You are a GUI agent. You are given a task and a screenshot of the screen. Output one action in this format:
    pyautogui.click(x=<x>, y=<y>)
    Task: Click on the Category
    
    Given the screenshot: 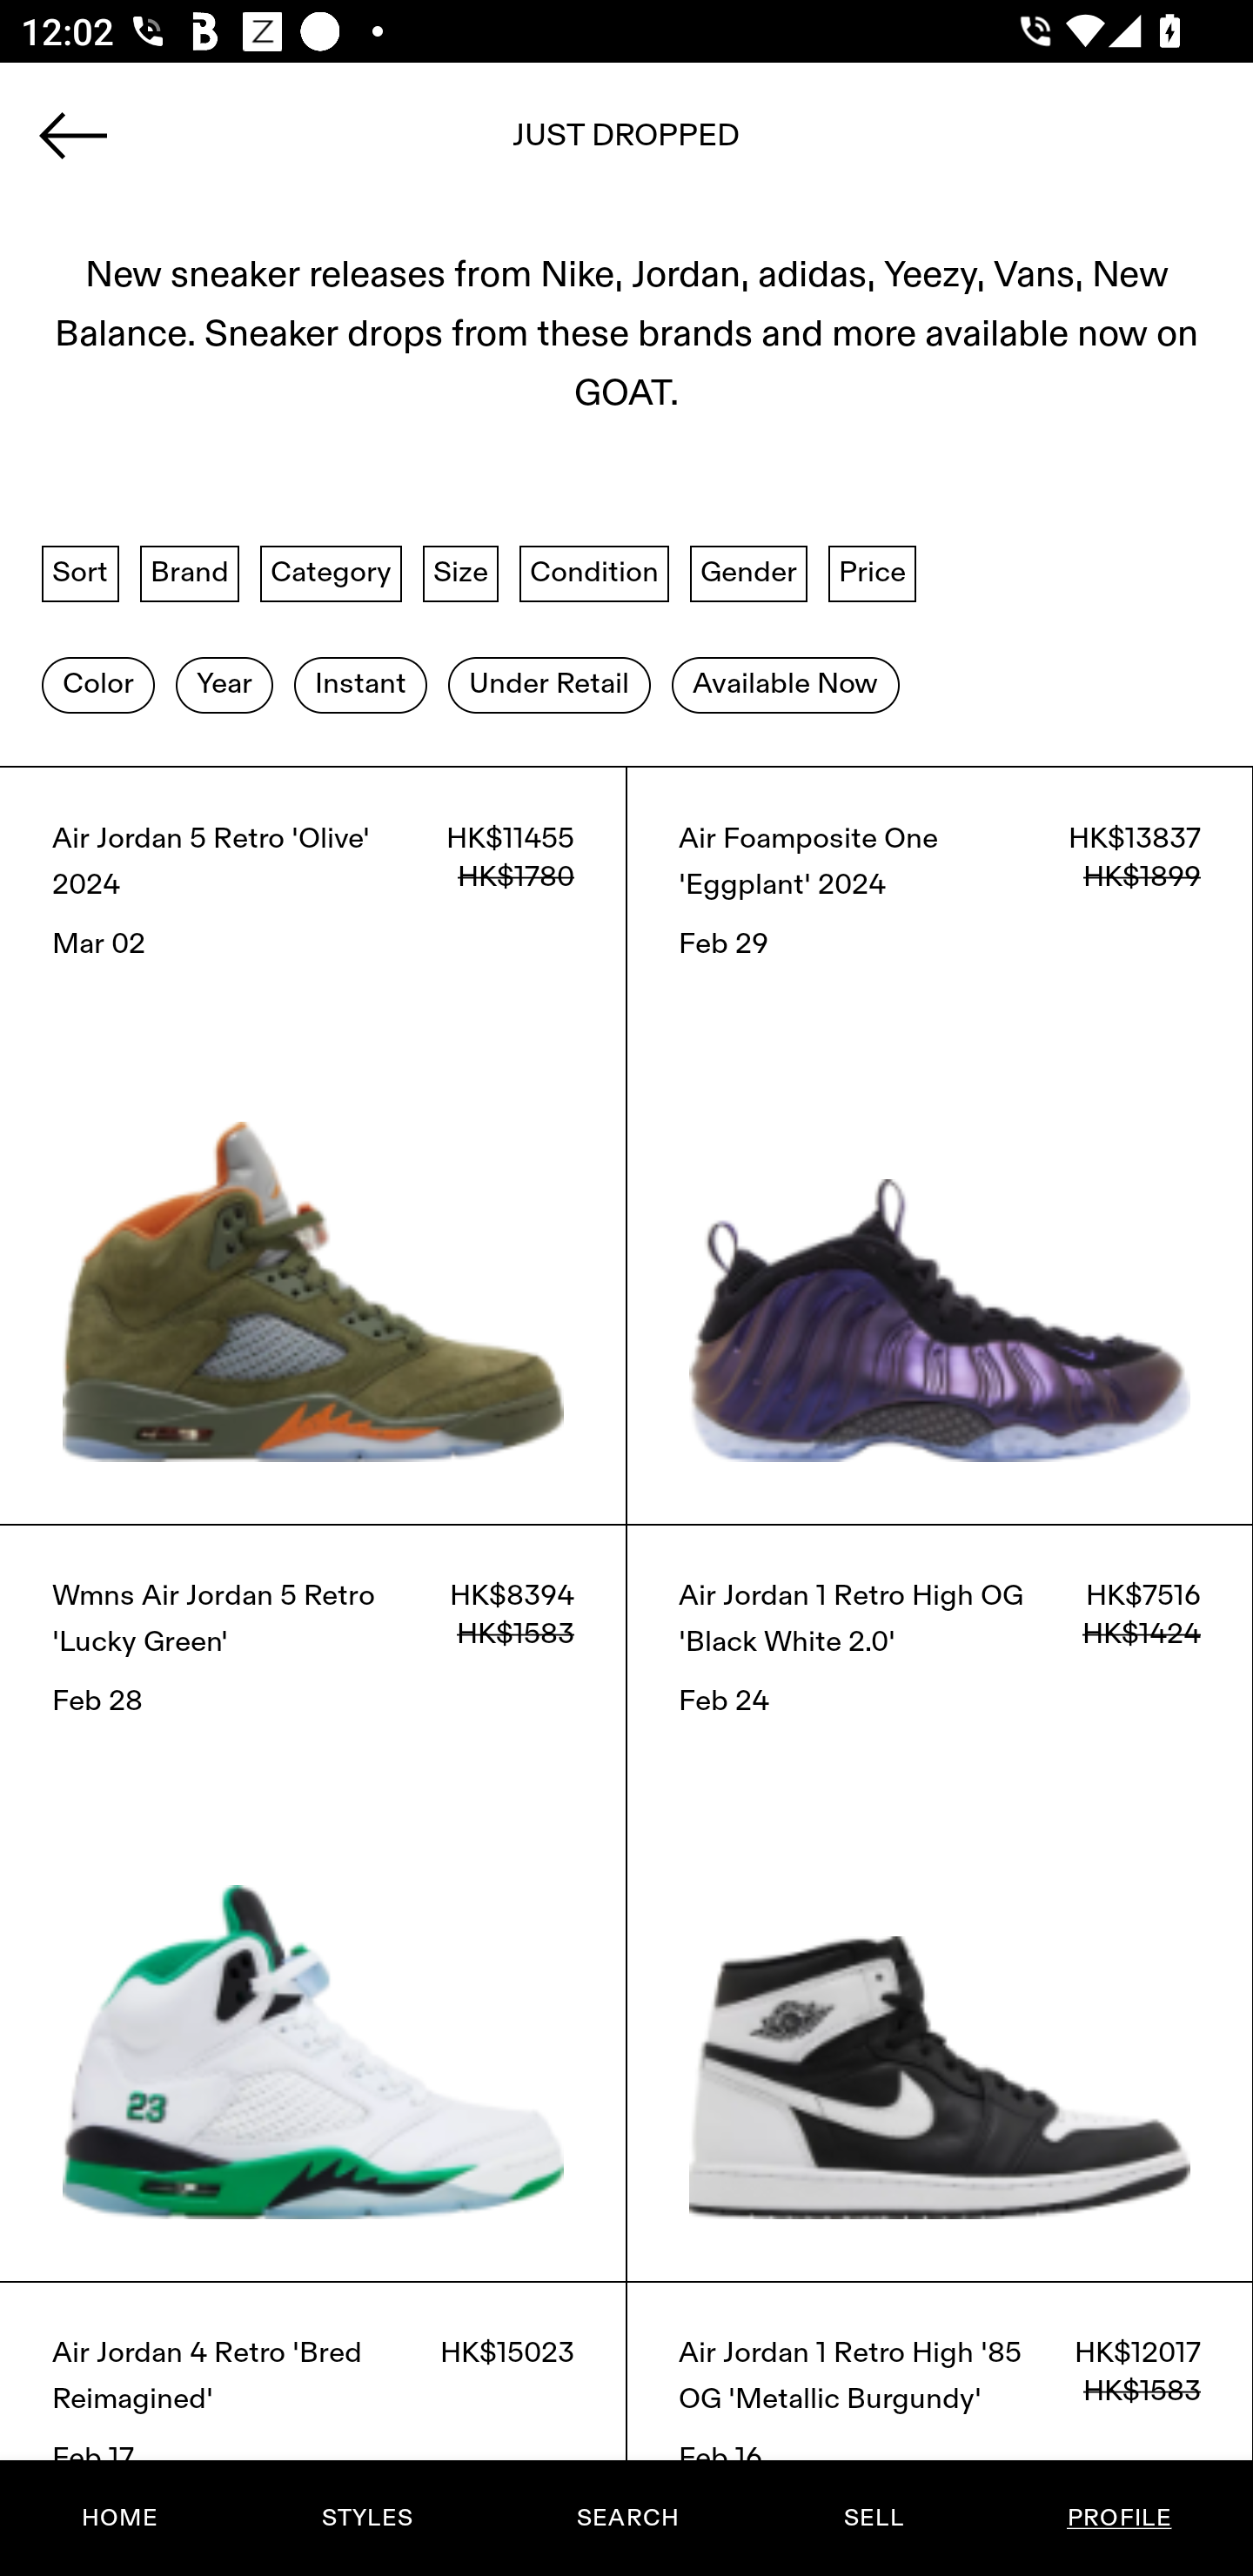 What is the action you would take?
    pyautogui.click(x=331, y=573)
    